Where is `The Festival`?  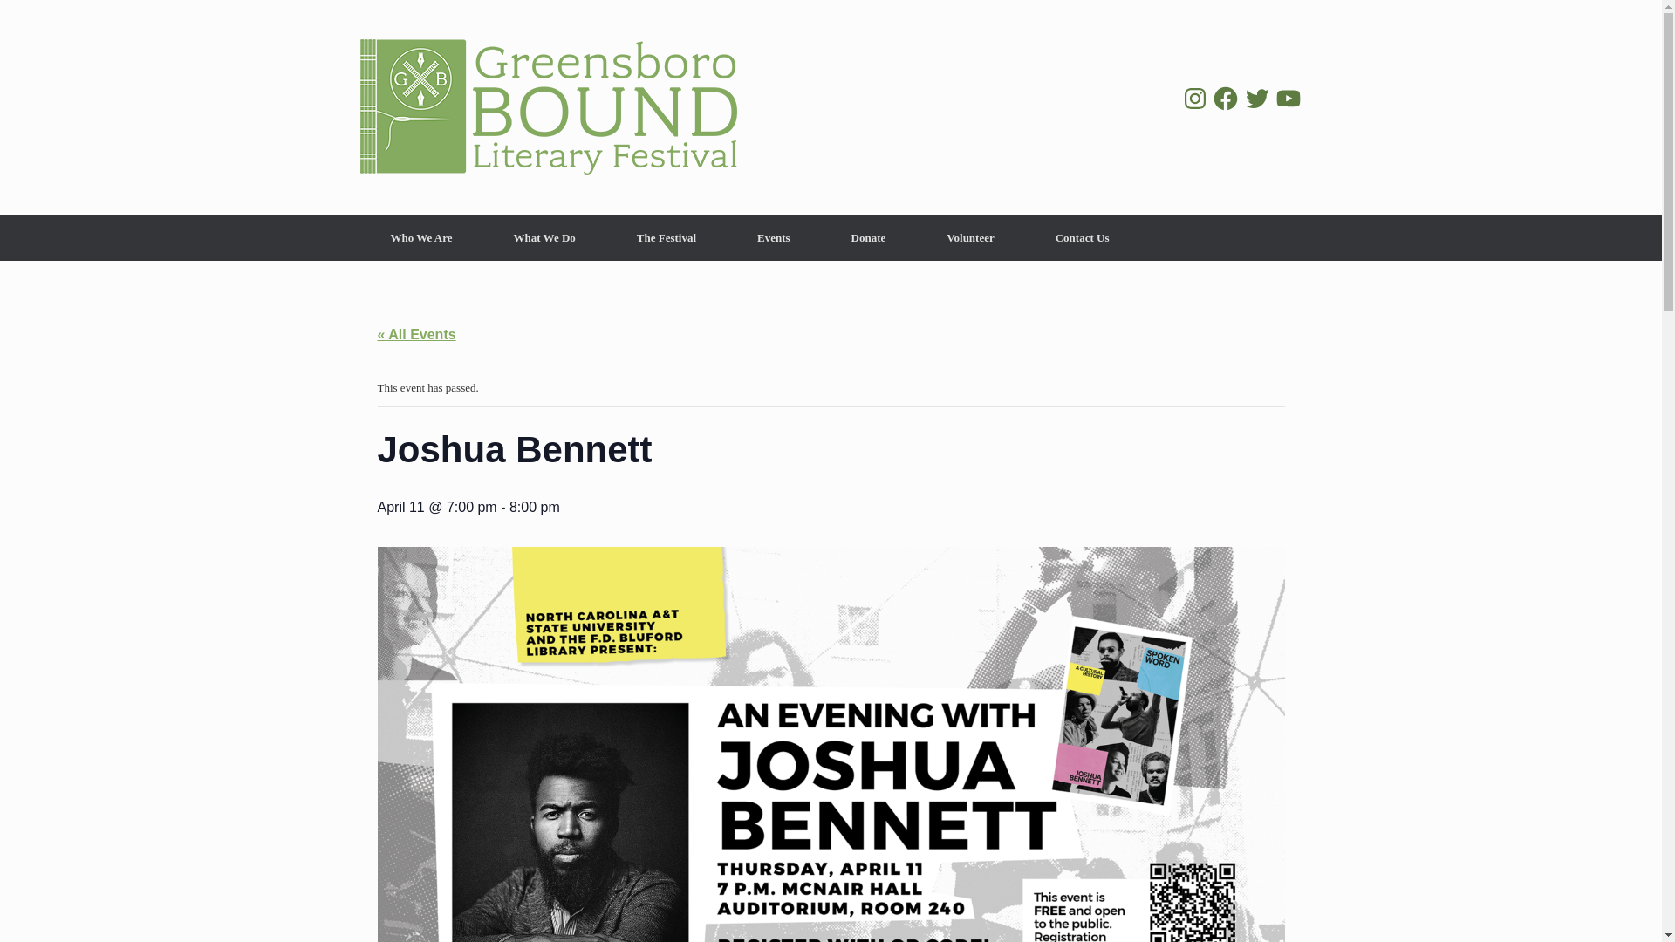 The Festival is located at coordinates (667, 237).